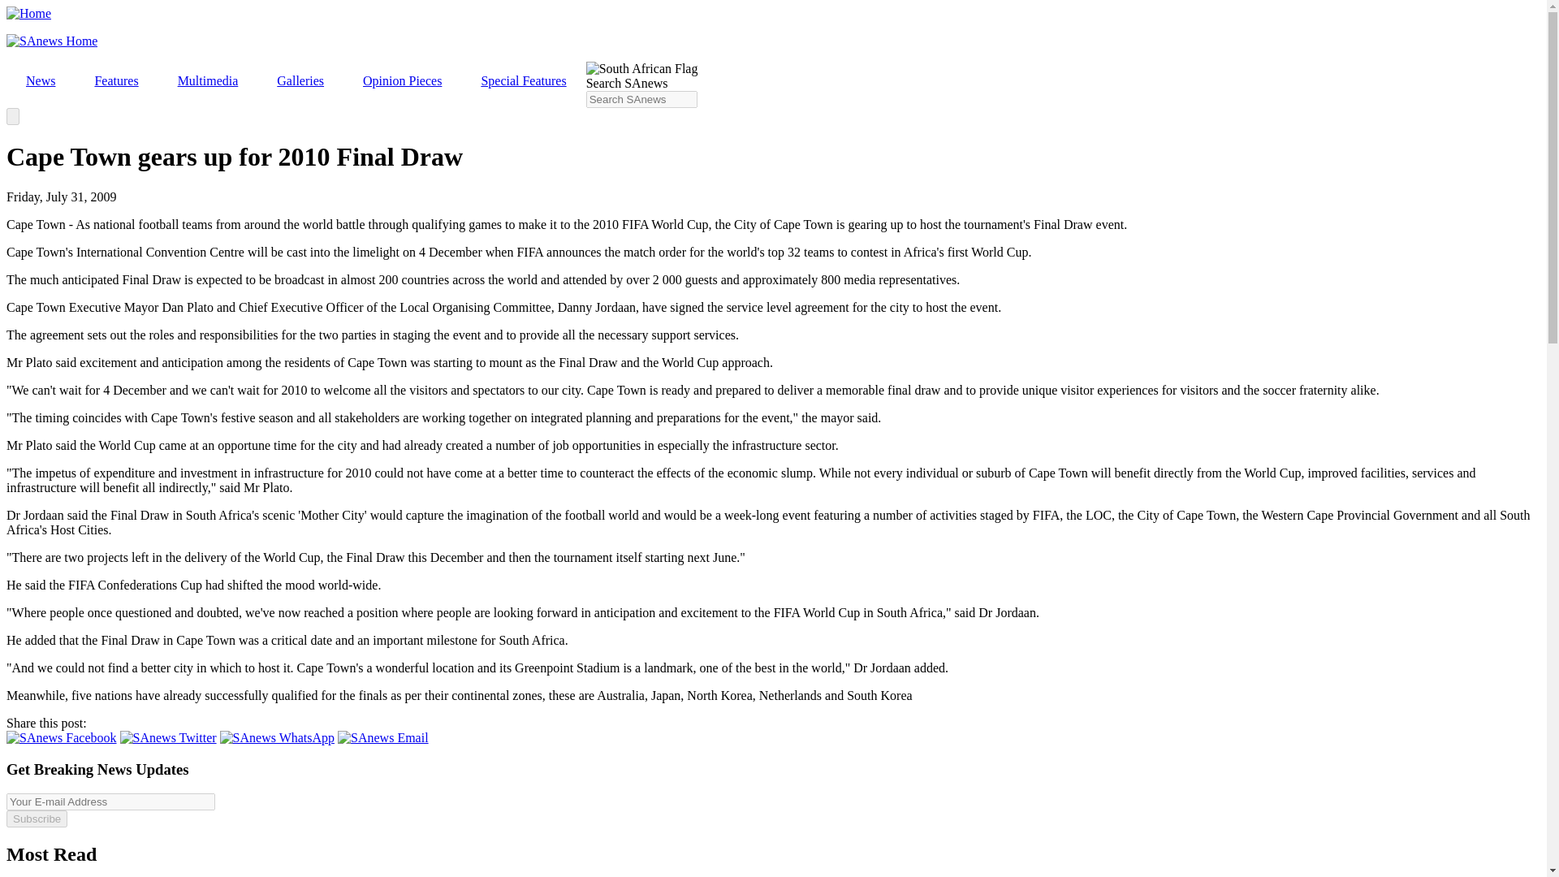  I want to click on Home, so click(28, 13).